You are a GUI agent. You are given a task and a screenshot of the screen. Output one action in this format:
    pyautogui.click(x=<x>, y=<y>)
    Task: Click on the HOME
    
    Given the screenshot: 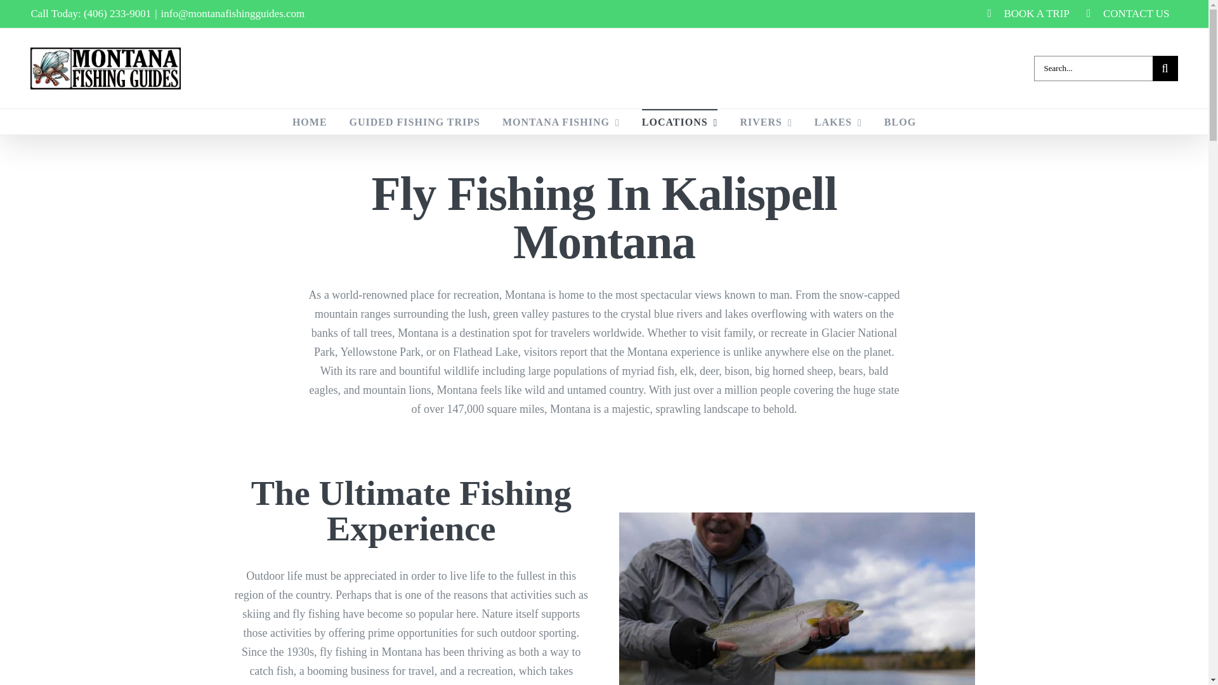 What is the action you would take?
    pyautogui.click(x=310, y=121)
    